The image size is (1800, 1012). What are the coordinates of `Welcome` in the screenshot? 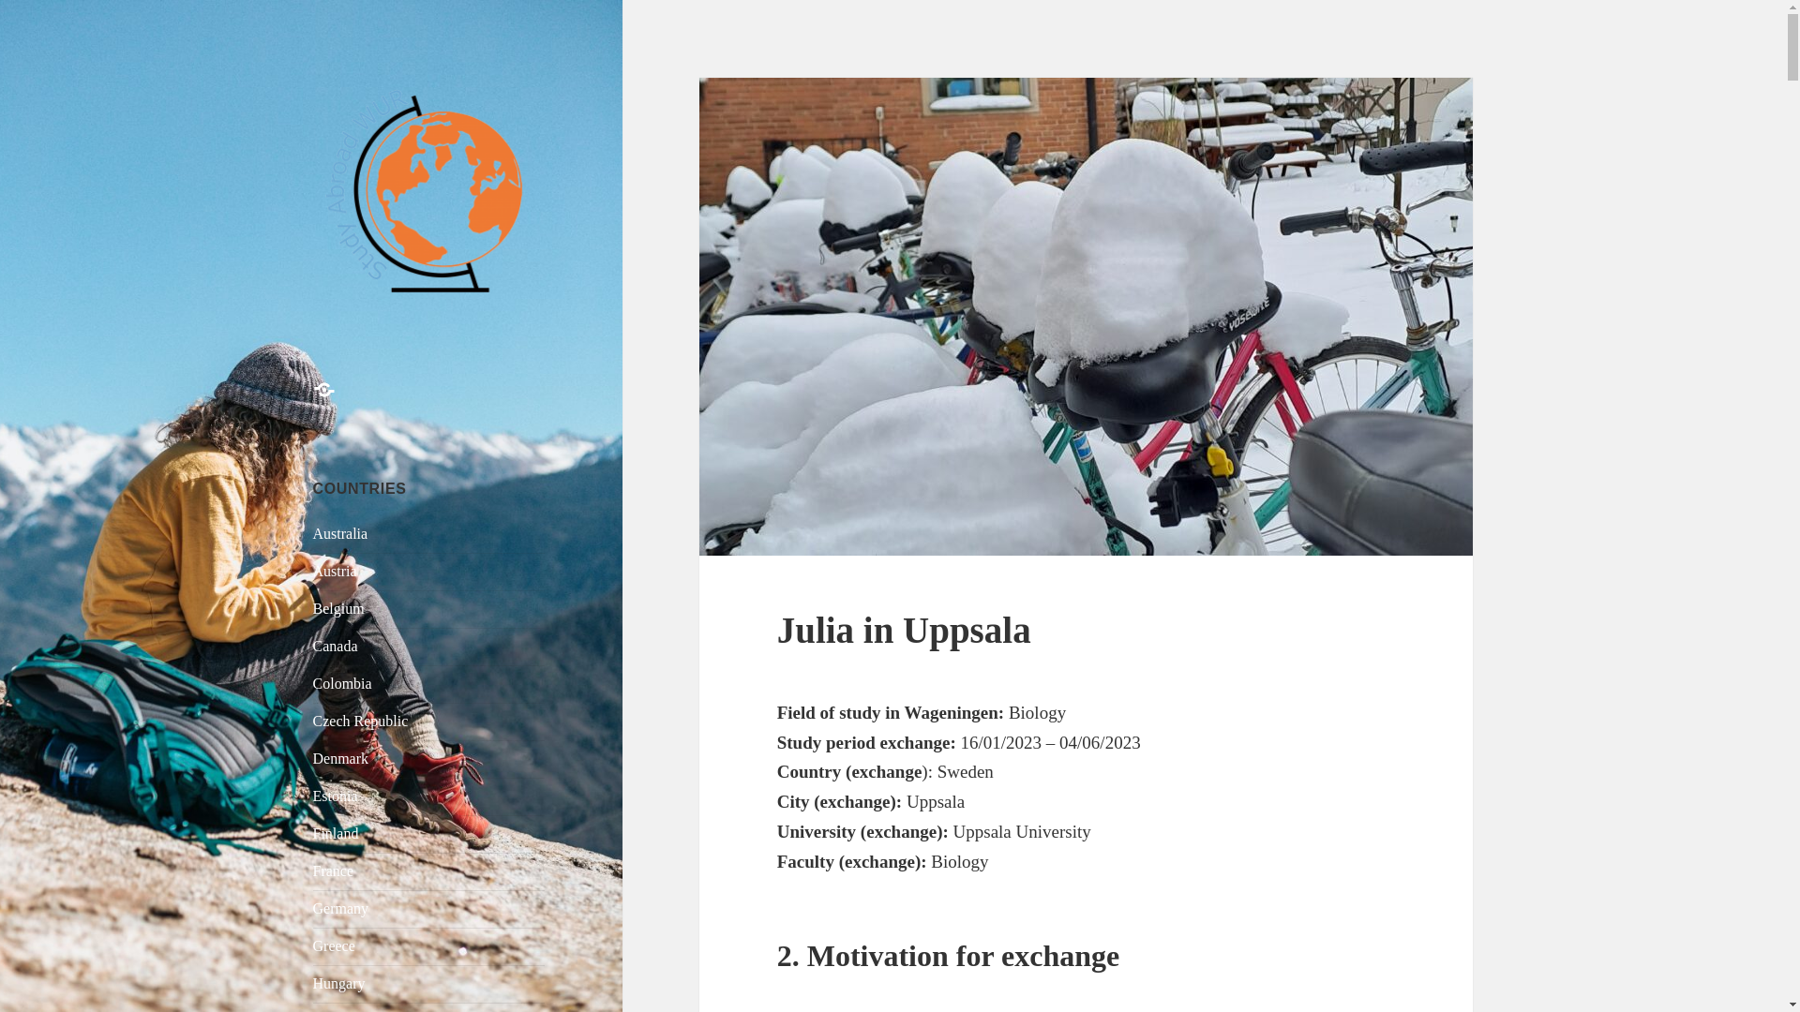 It's located at (336, 401).